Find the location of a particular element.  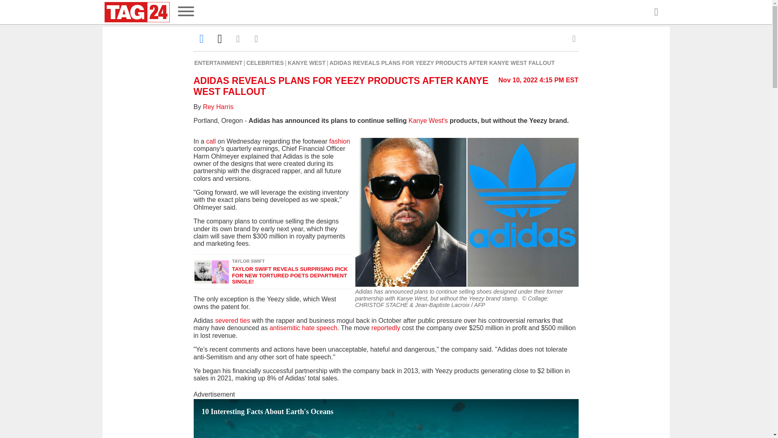

call is located at coordinates (211, 141).